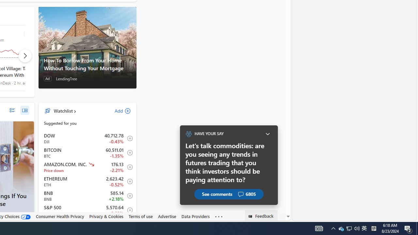 Image resolution: width=418 pixels, height=235 pixels. Describe the element at coordinates (88, 167) in the screenshot. I see `AMZN AMAZON.COM, INC. decrease 176.13 -3.98 -2.21% item2` at that location.